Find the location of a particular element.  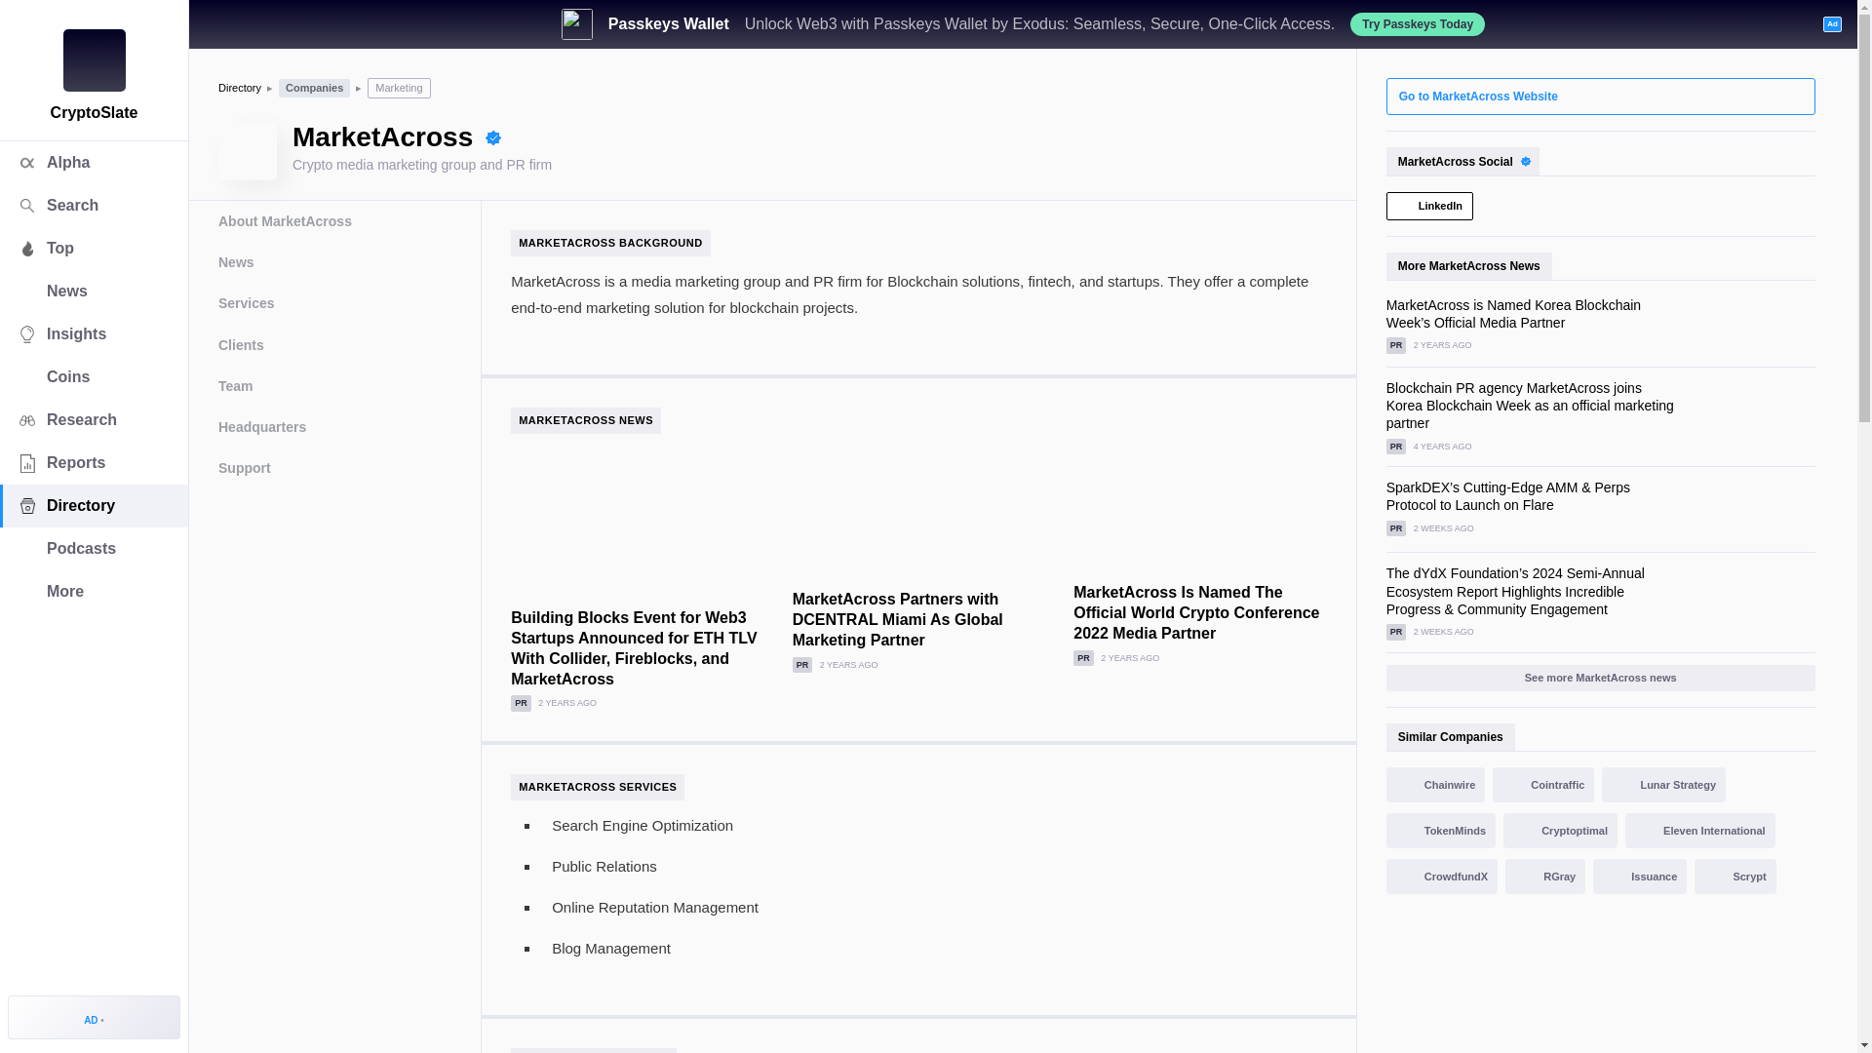

Directory is located at coordinates (94, 505).